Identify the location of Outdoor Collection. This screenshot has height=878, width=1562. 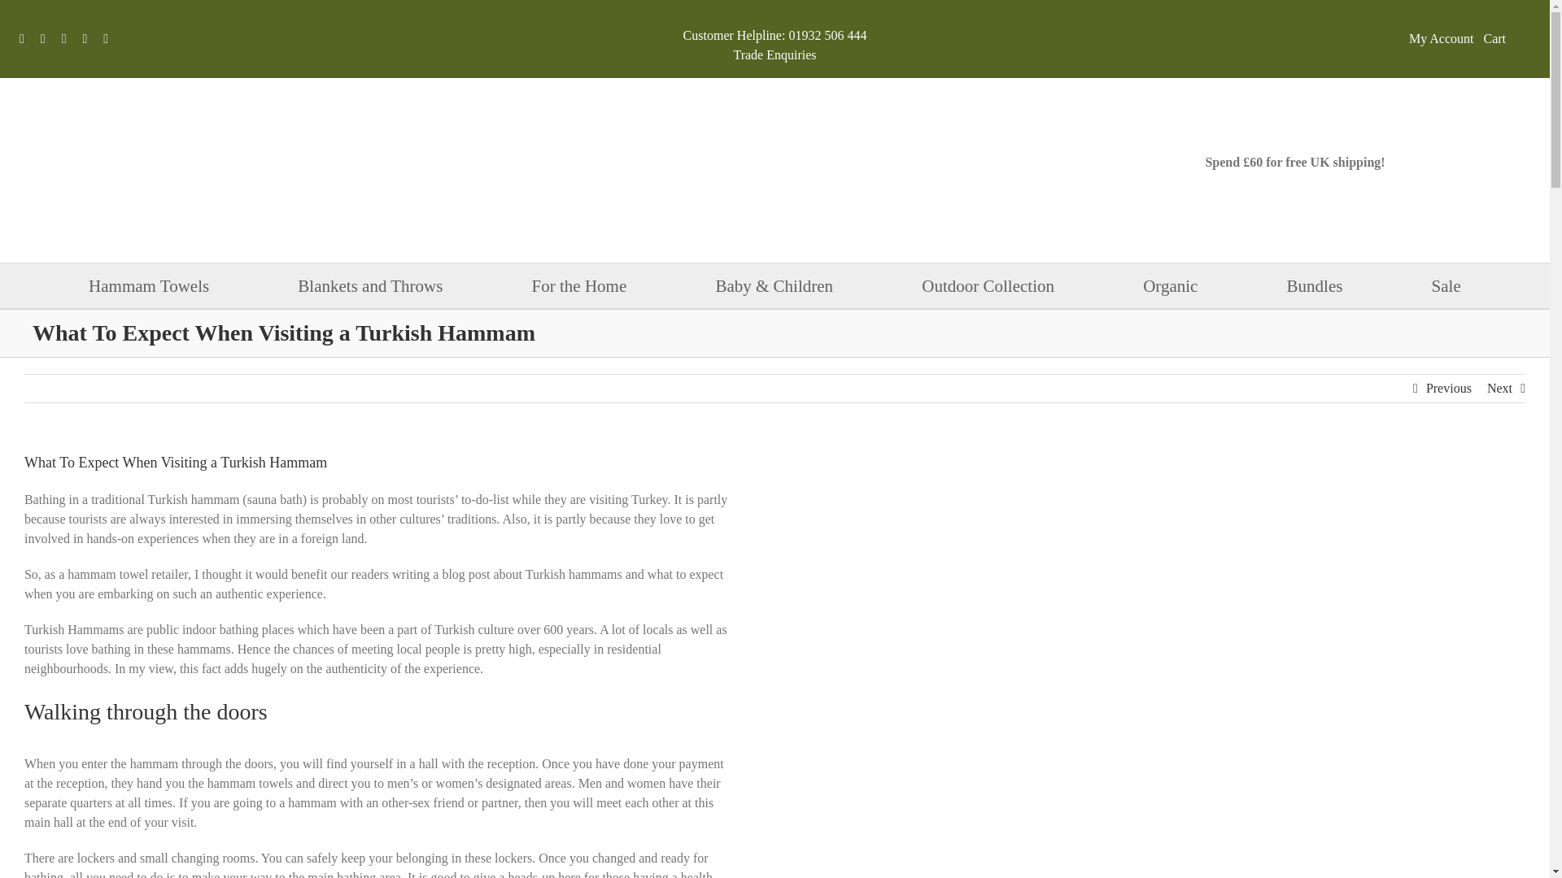
(988, 286).